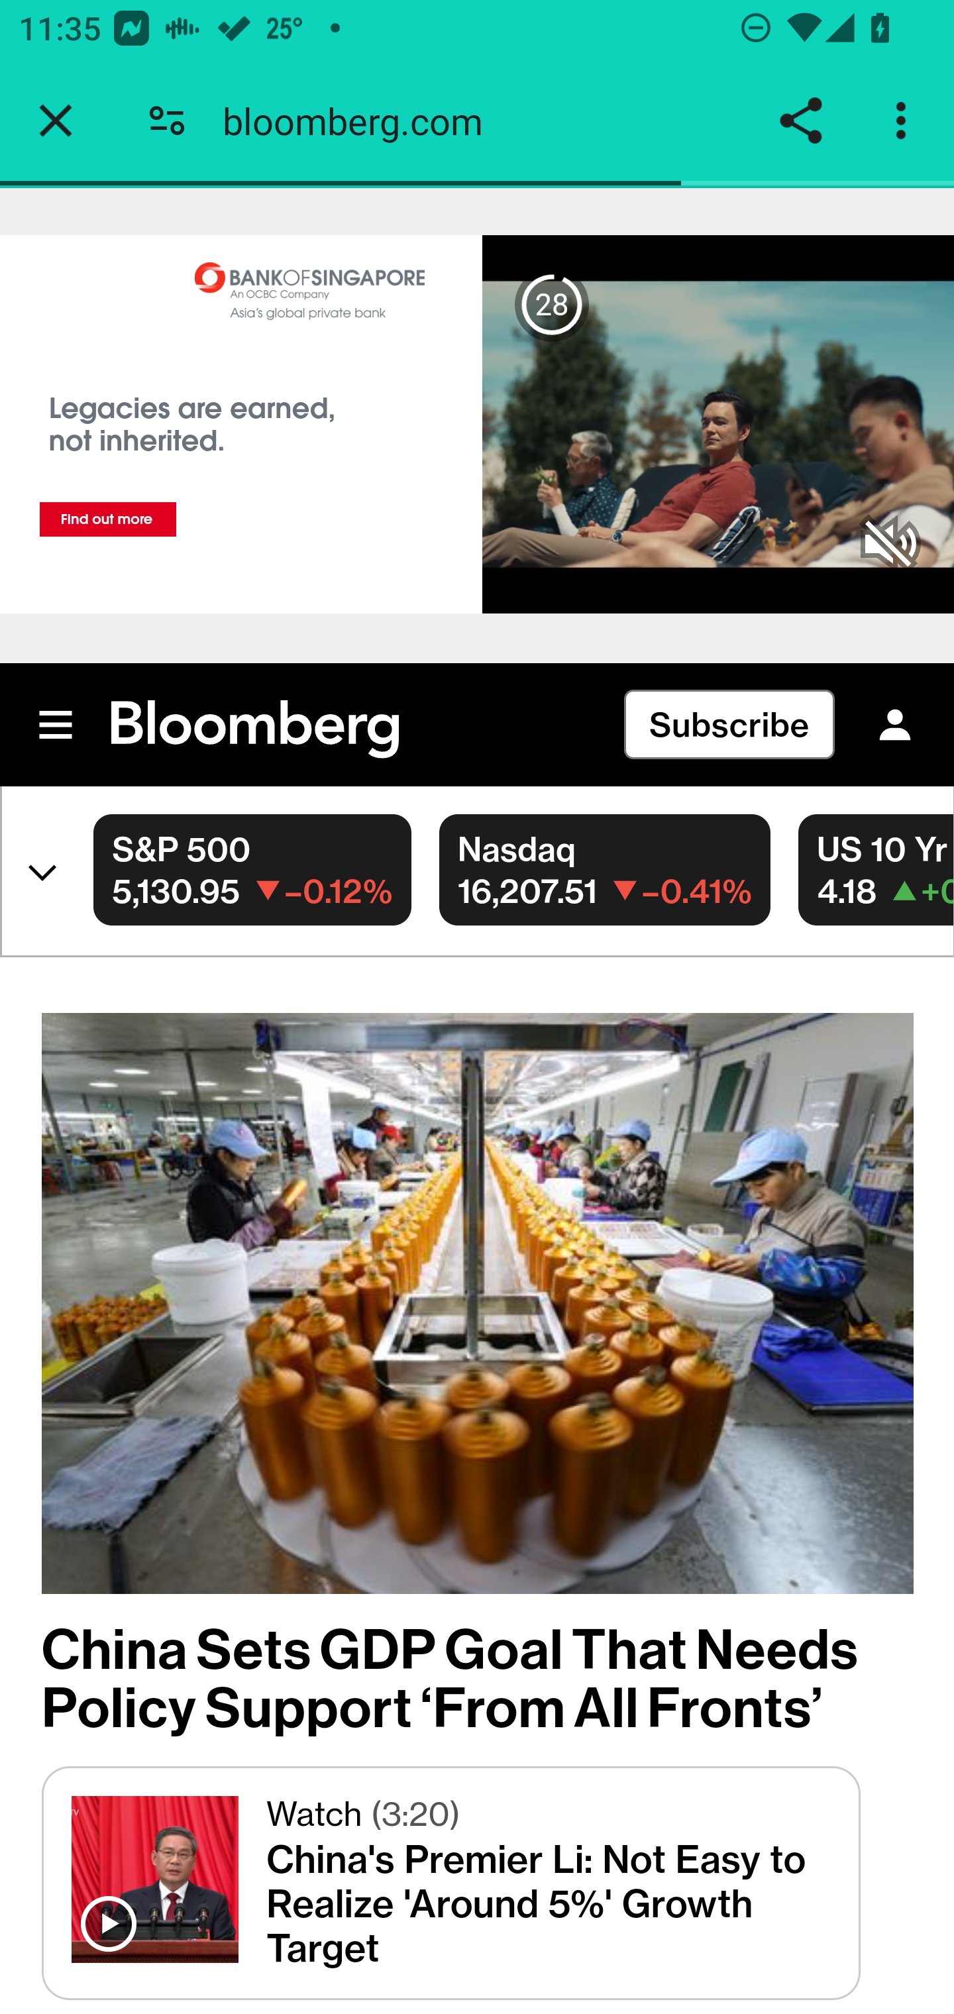 The image size is (954, 2014). I want to click on Sign In, so click(894, 725).